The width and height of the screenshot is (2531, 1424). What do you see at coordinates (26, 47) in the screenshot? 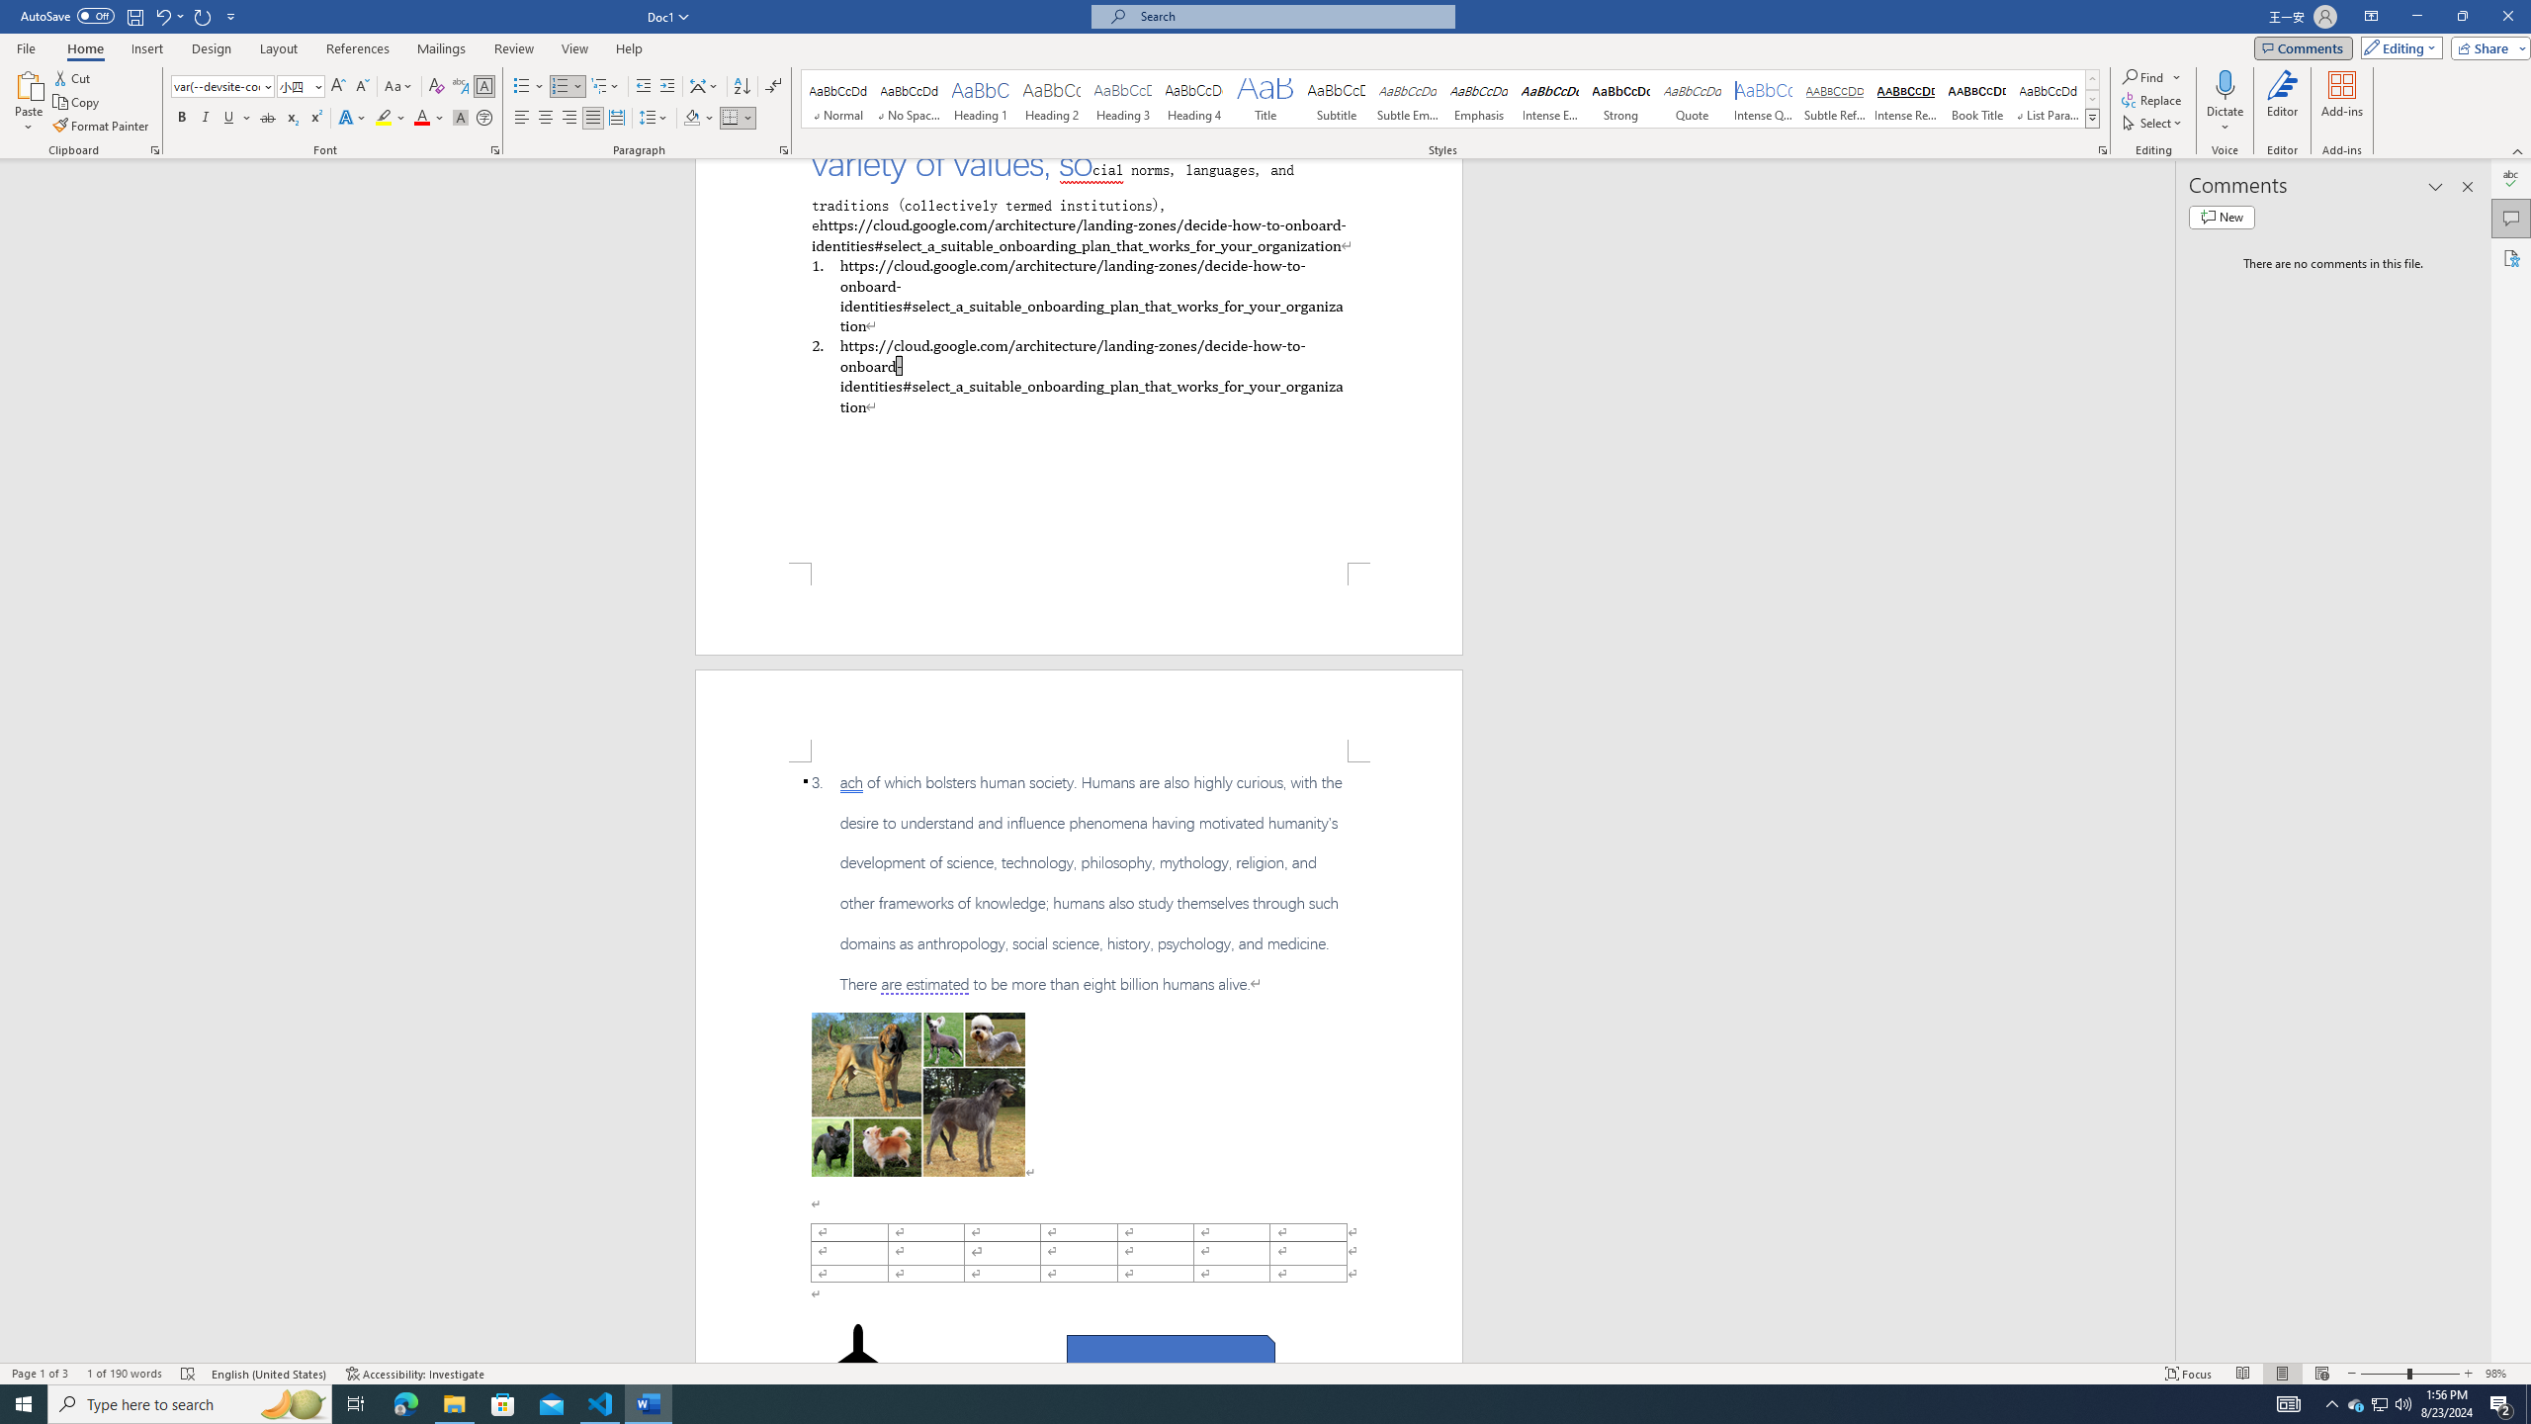
I see `File Tab` at bounding box center [26, 47].